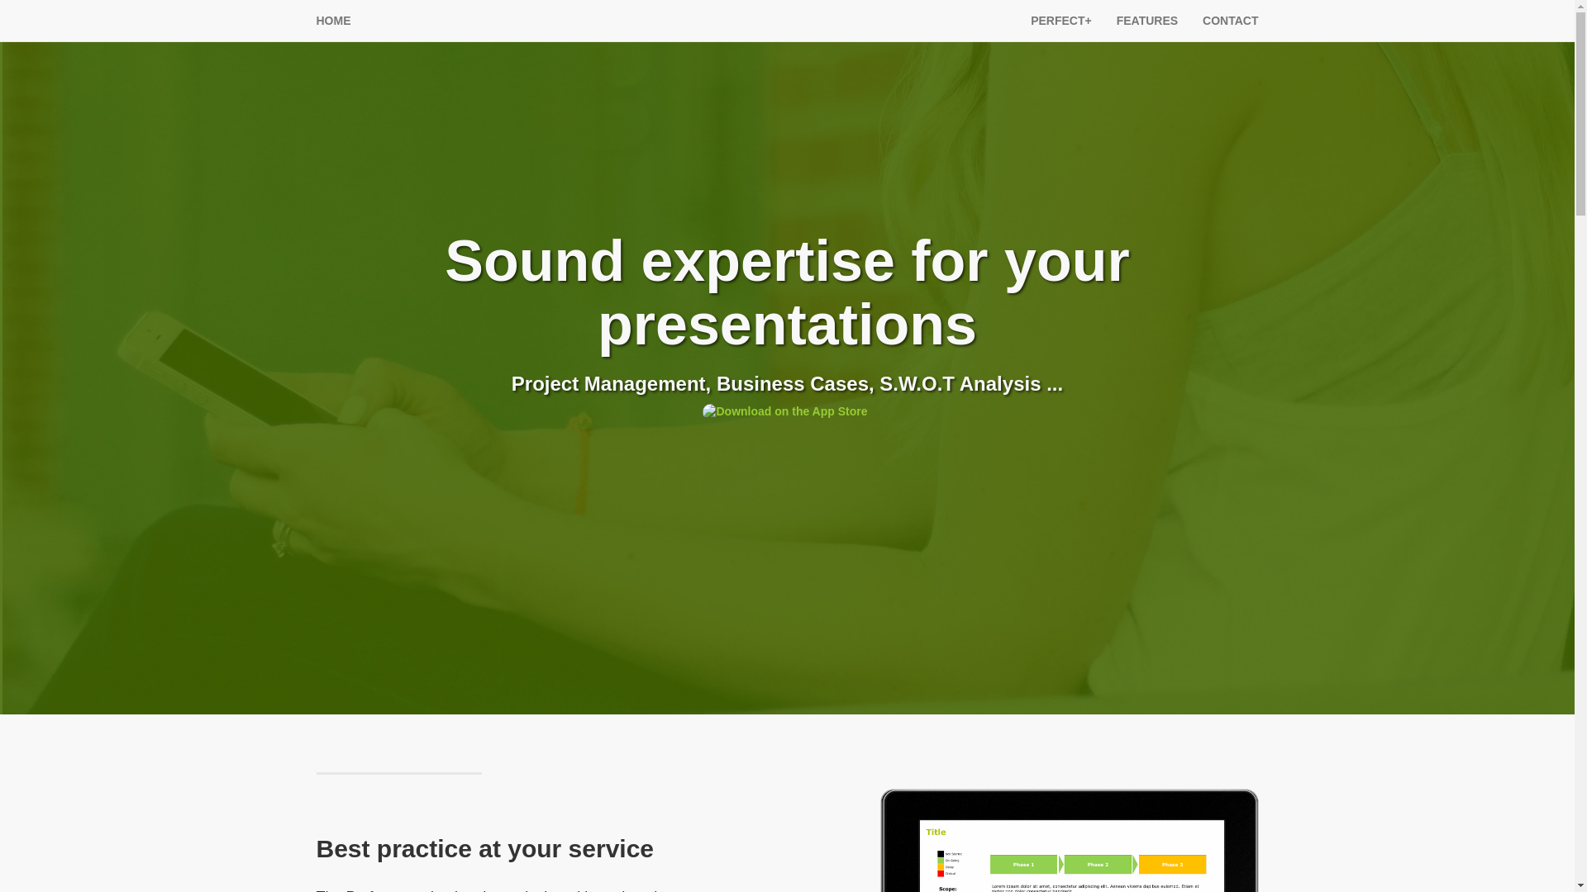 This screenshot has width=1587, height=892. I want to click on FEATURES, so click(1147, 20).